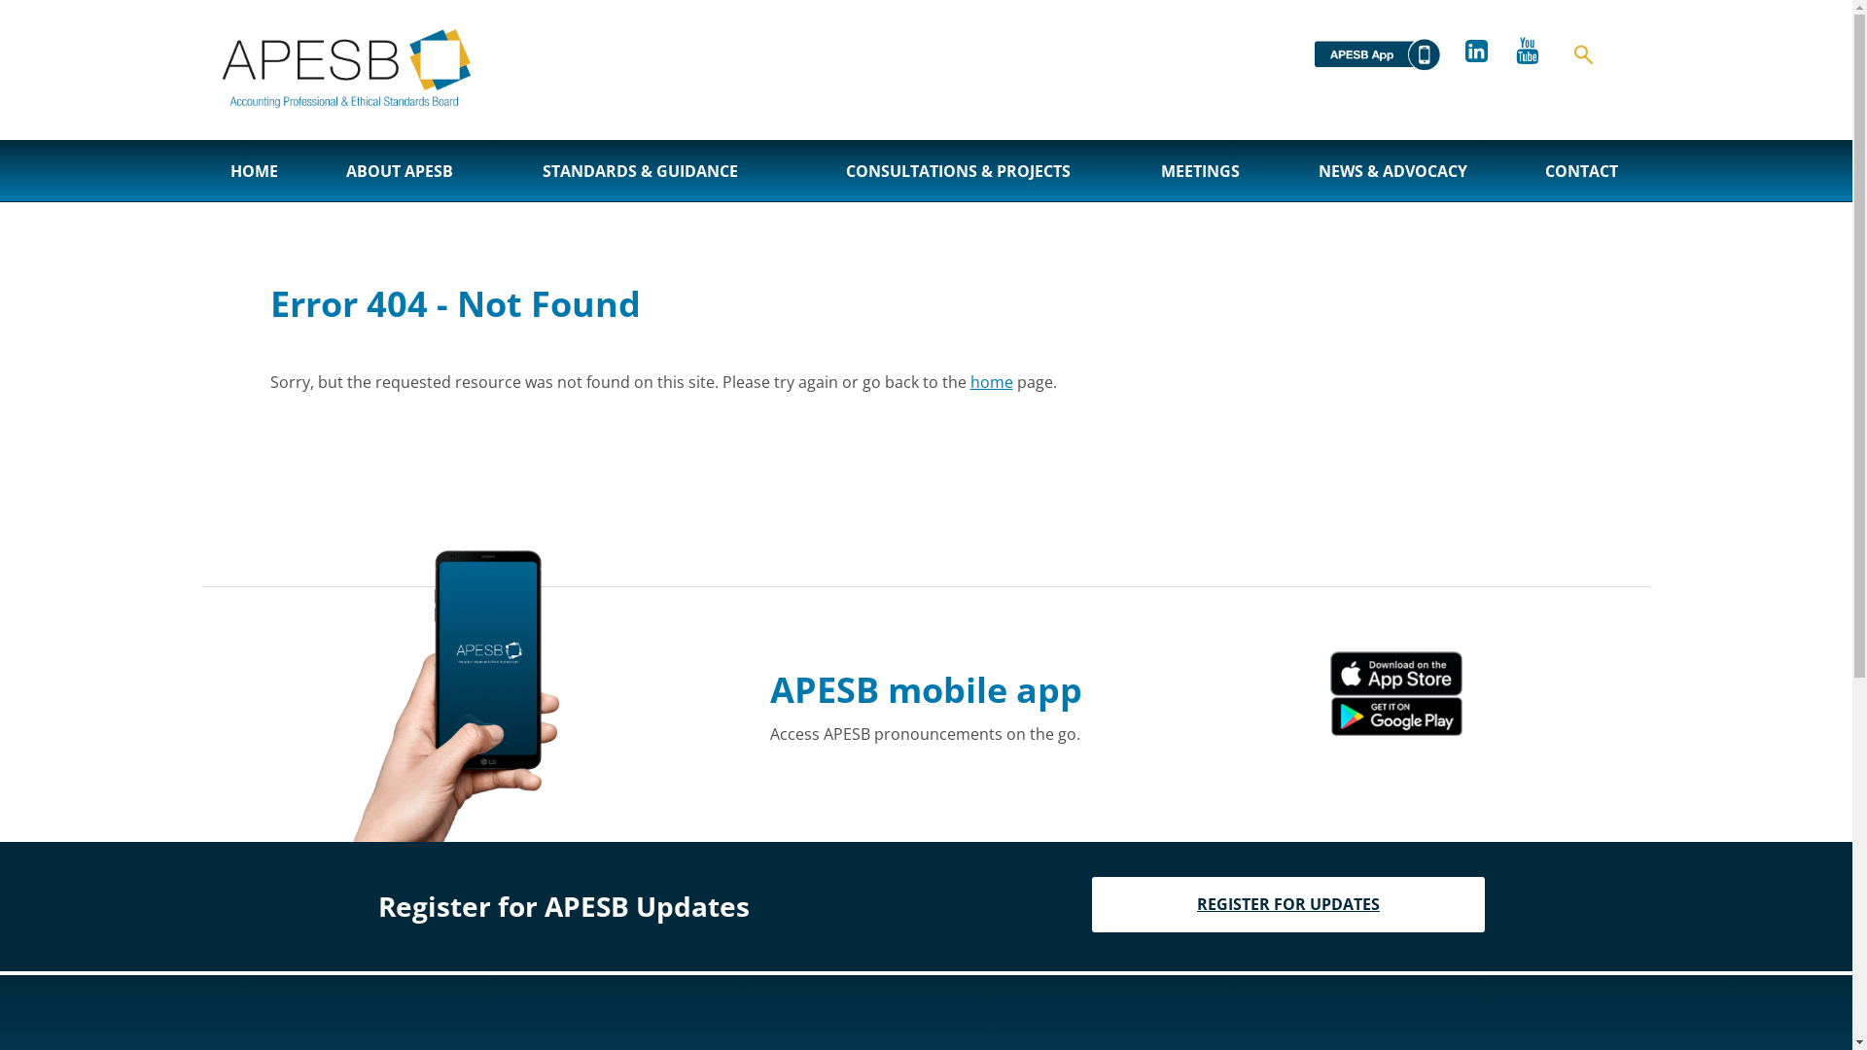  I want to click on MEETINGS, so click(1200, 171).